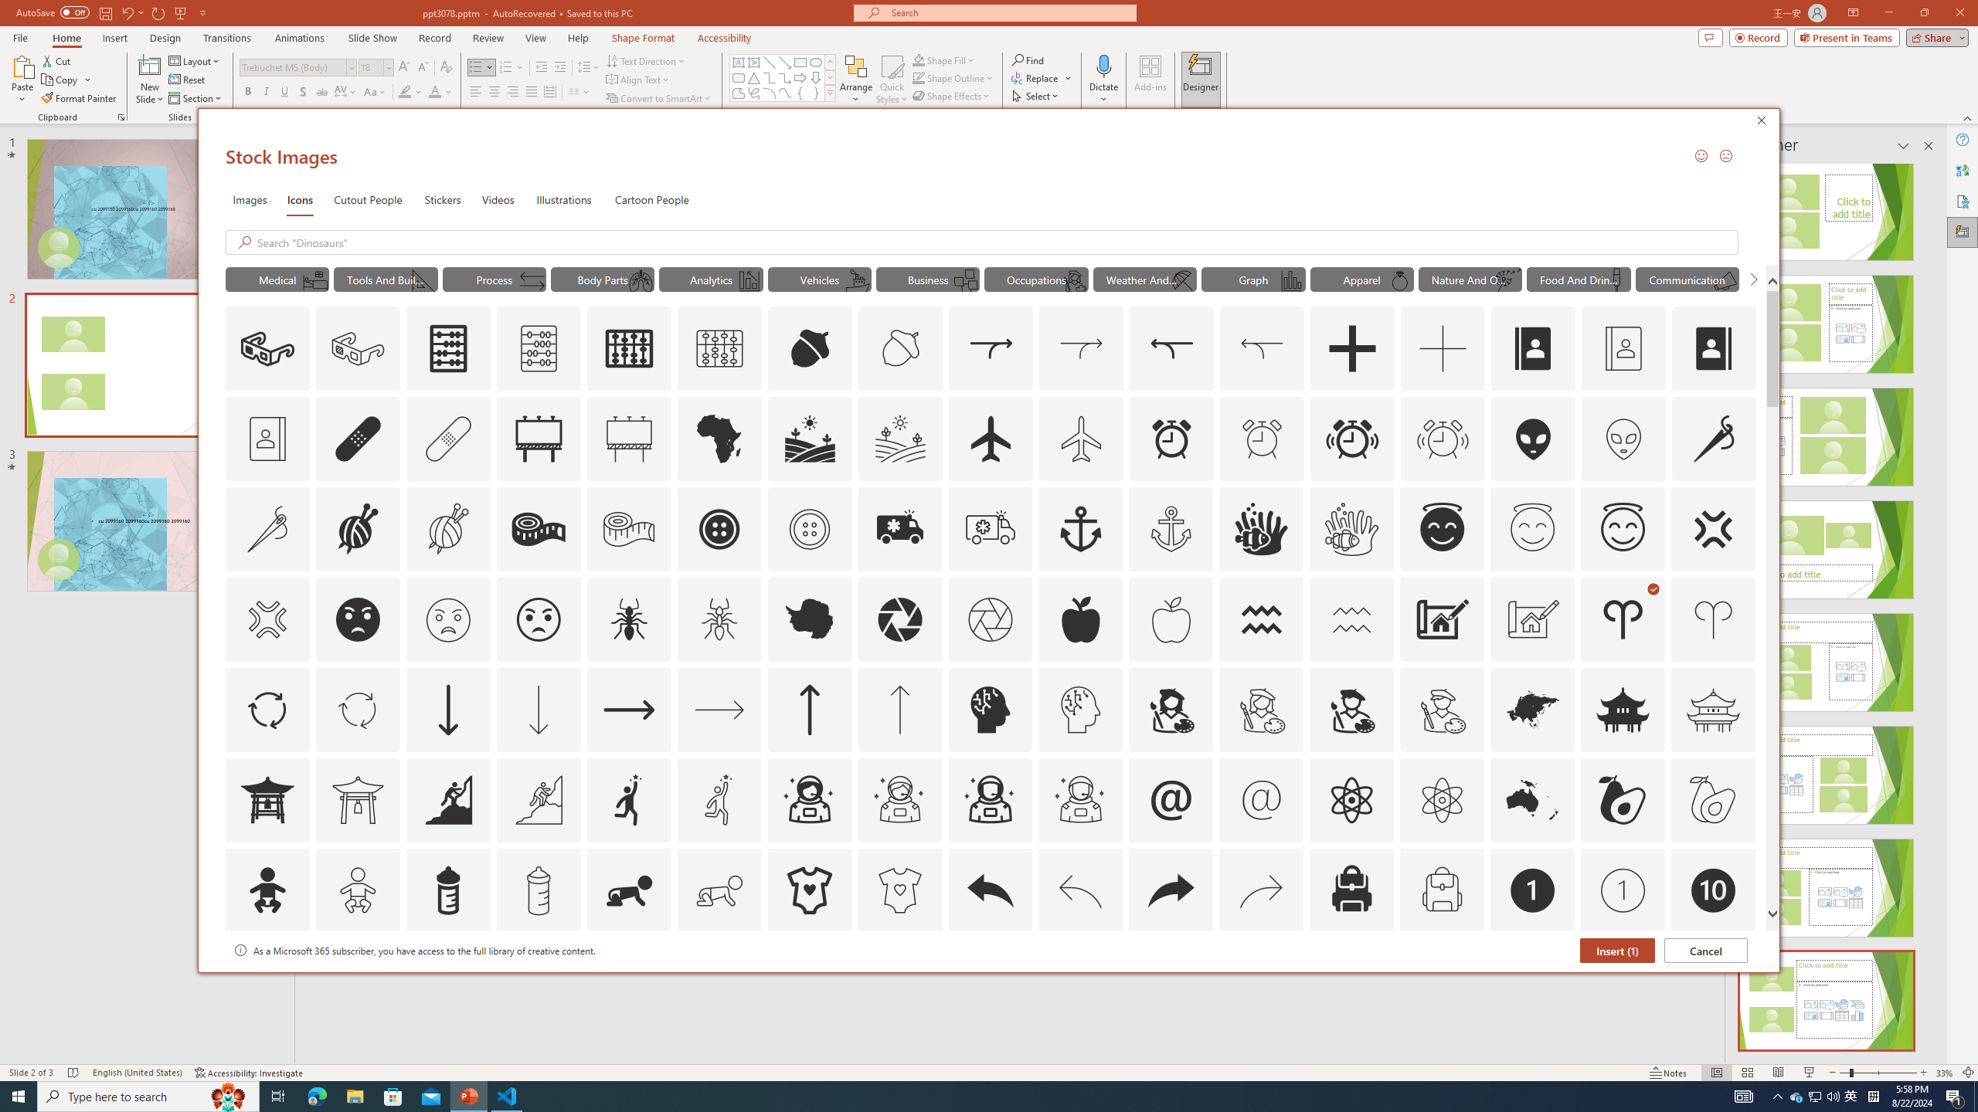 The width and height of the screenshot is (1978, 1112). Describe the element at coordinates (1623, 439) in the screenshot. I see `AutomationID: Icons_AlienFace_M` at that location.